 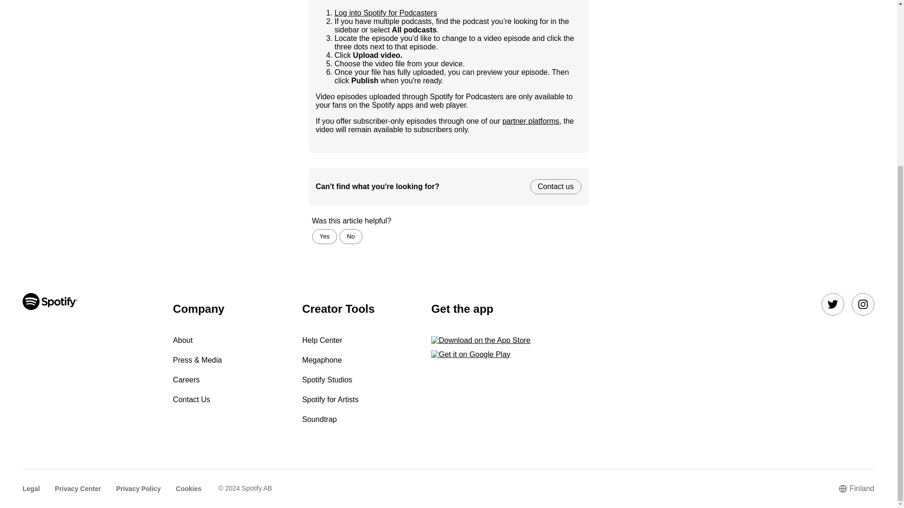 What do you see at coordinates (351, 237) in the screenshot?
I see `No` at bounding box center [351, 237].